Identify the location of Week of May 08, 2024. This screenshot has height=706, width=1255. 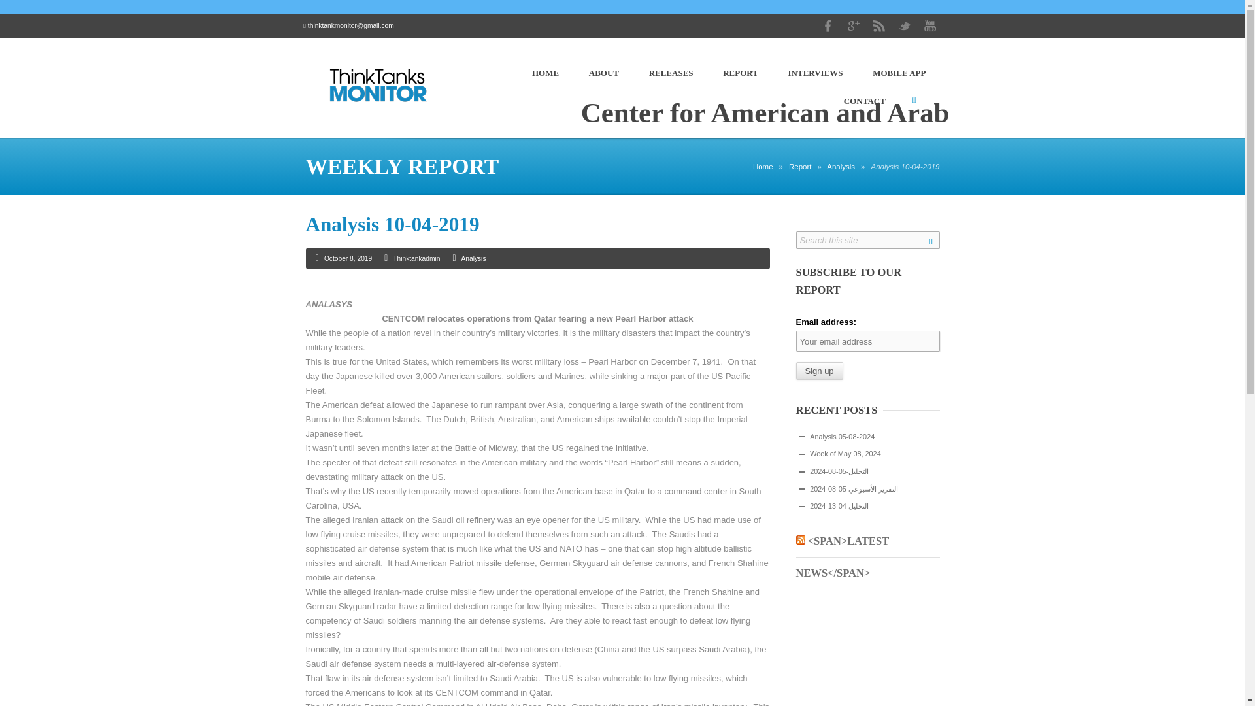
(845, 453).